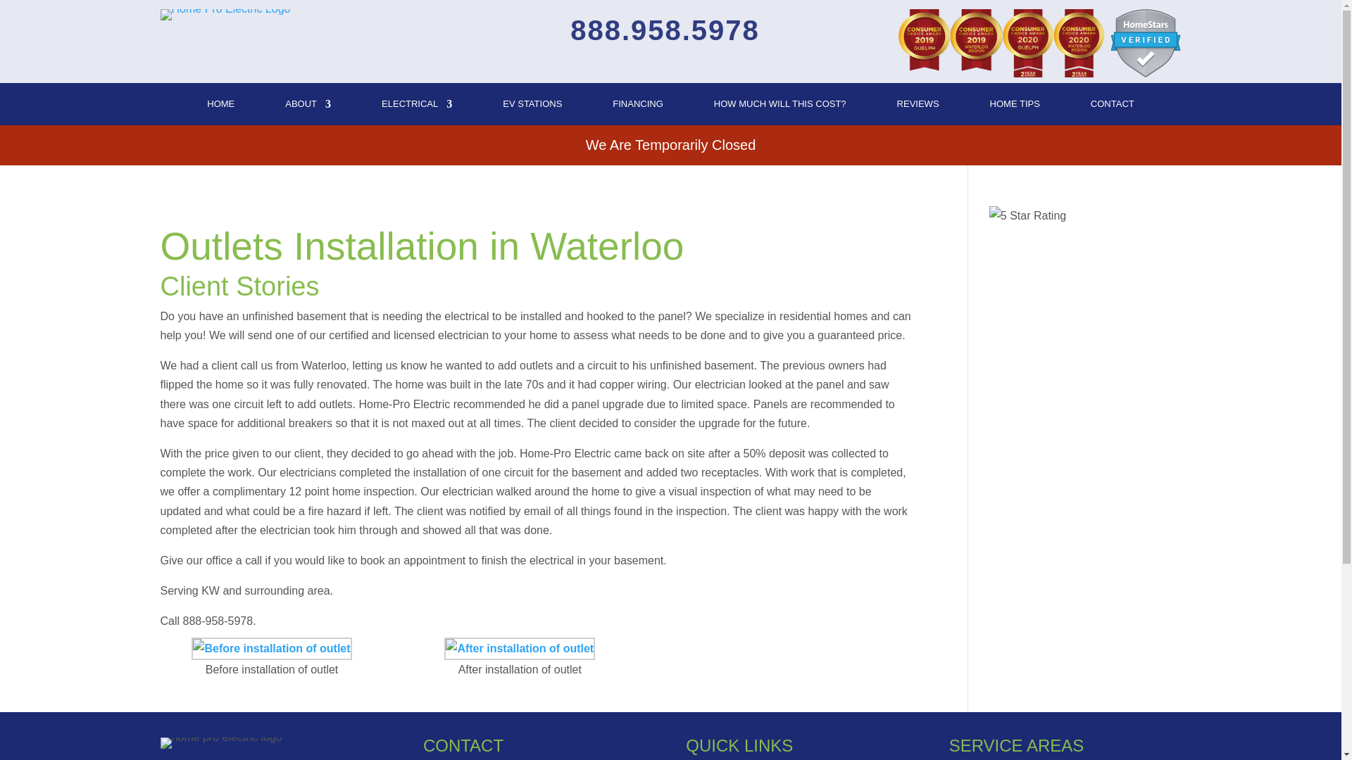 The height and width of the screenshot is (760, 1352). Describe the element at coordinates (918, 107) in the screenshot. I see `REVIEWS` at that location.